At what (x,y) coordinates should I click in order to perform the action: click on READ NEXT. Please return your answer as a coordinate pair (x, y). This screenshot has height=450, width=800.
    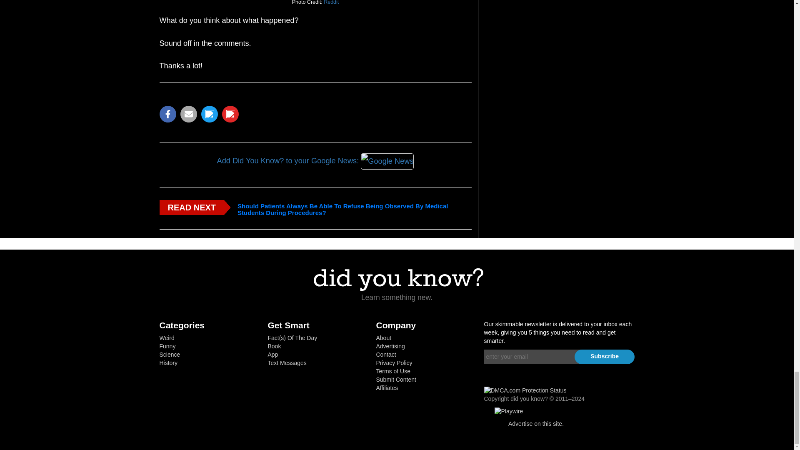
    Looking at the image, I should click on (192, 207).